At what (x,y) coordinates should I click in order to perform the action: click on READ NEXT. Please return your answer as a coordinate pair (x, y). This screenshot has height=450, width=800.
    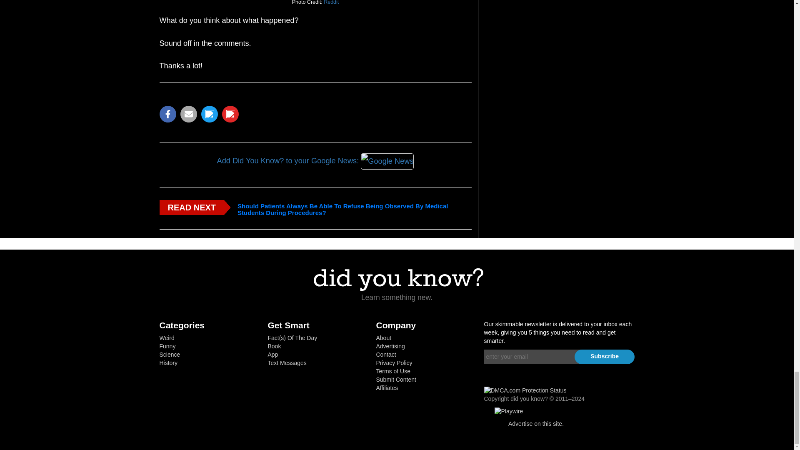
    Looking at the image, I should click on (192, 207).